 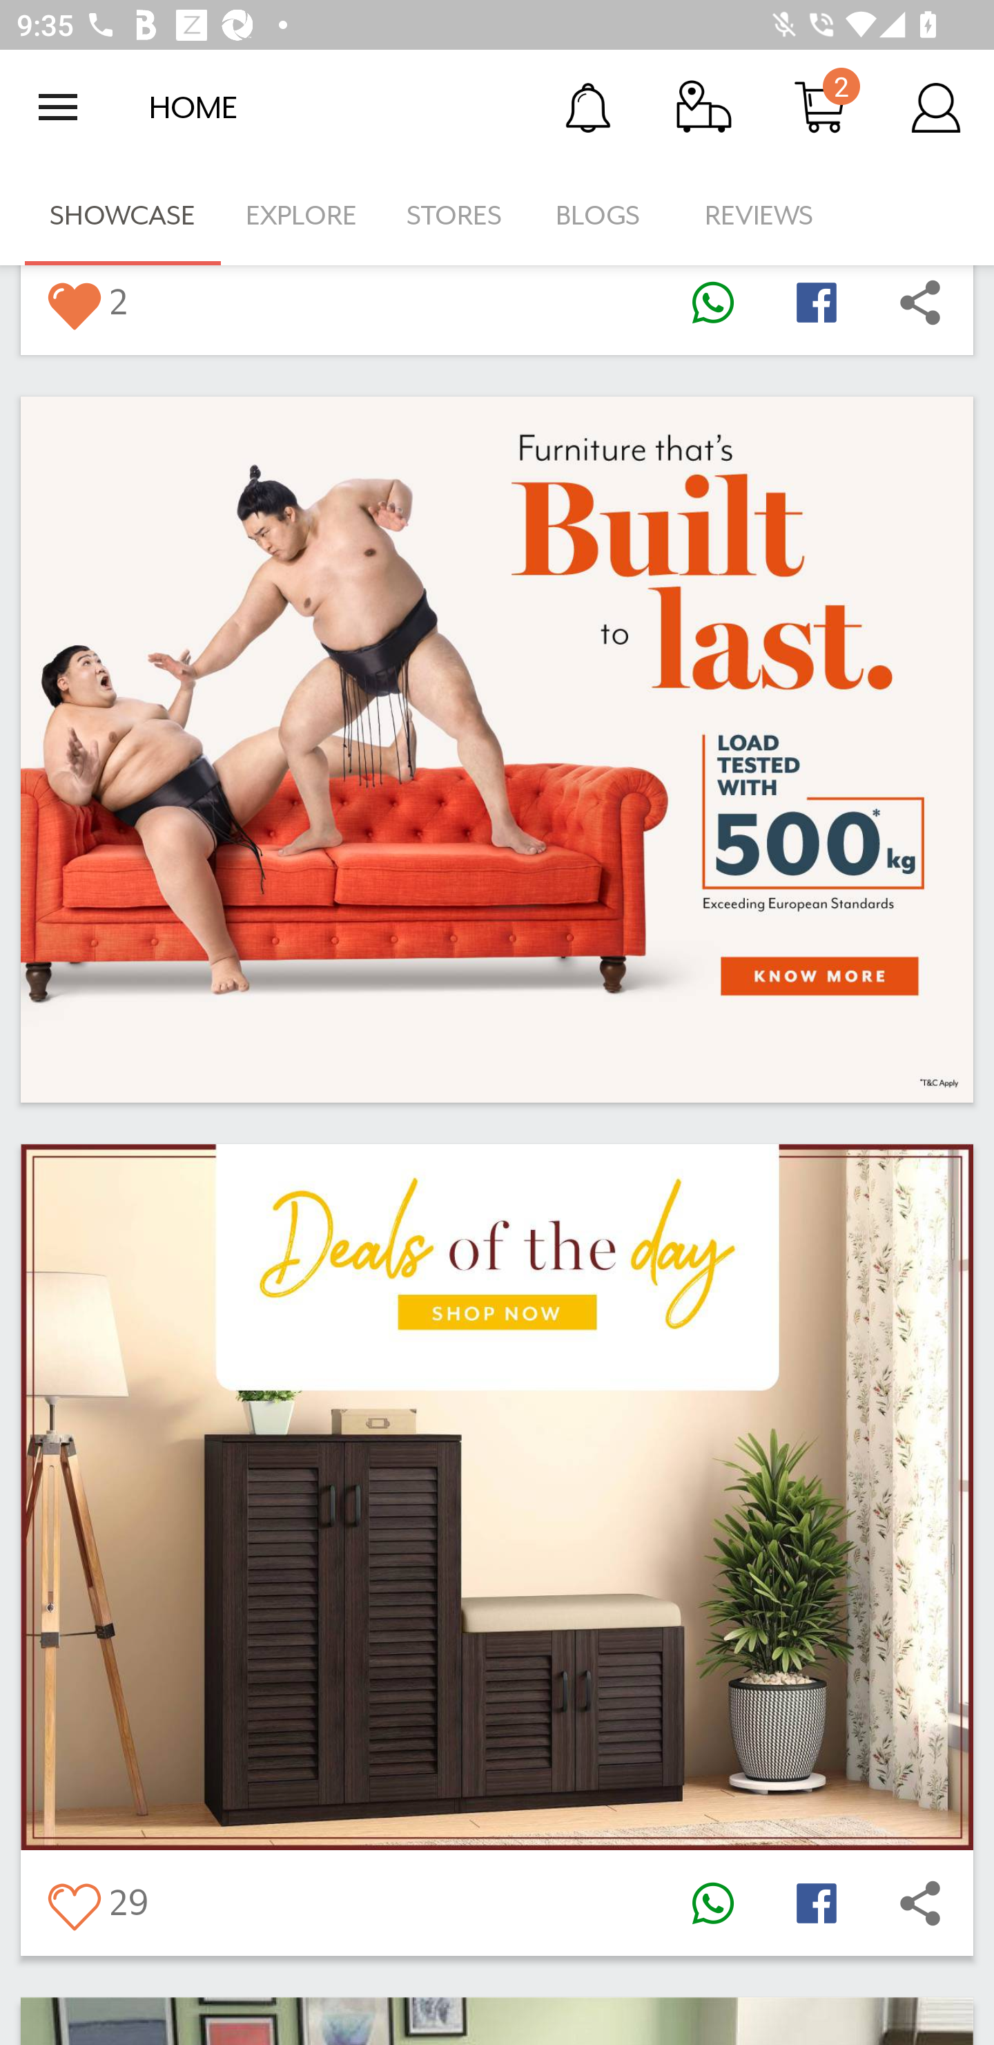 What do you see at coordinates (759, 216) in the screenshot?
I see `REVIEWS` at bounding box center [759, 216].